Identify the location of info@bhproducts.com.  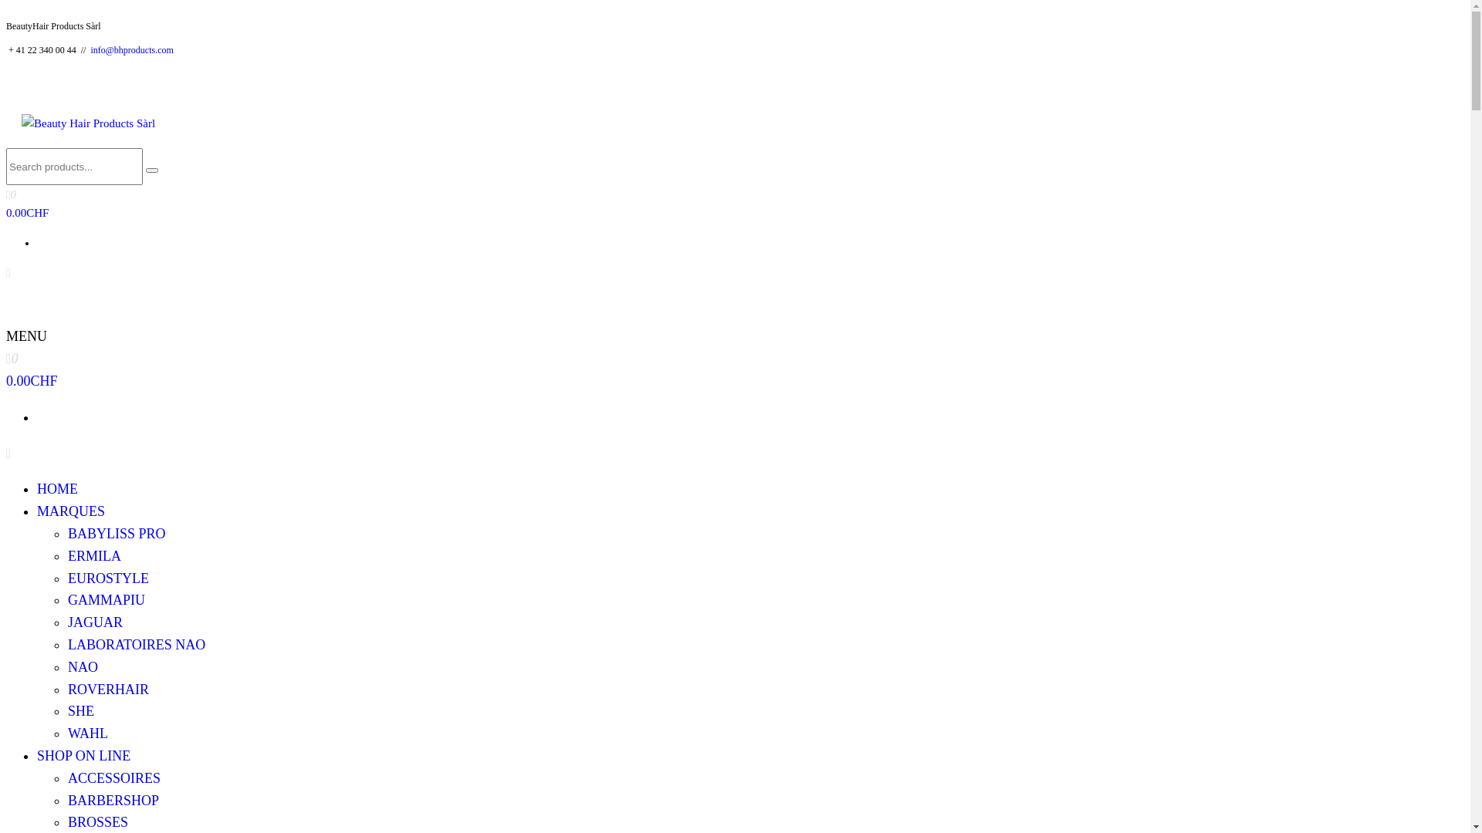
(131, 50).